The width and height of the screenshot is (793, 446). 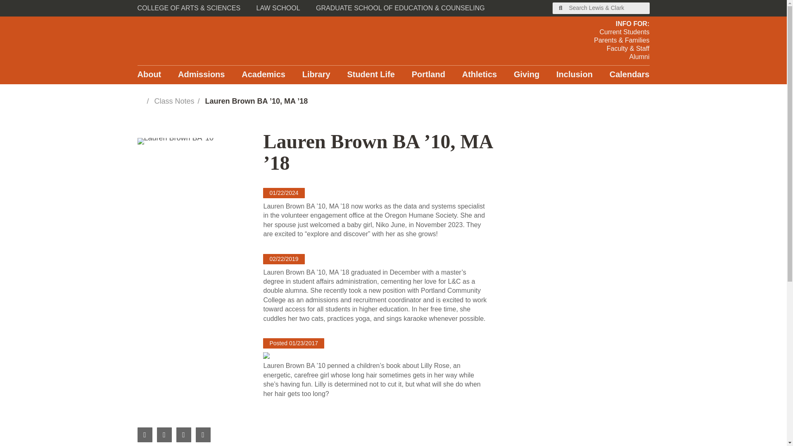 What do you see at coordinates (183, 434) in the screenshot?
I see `Share on Twitter` at bounding box center [183, 434].